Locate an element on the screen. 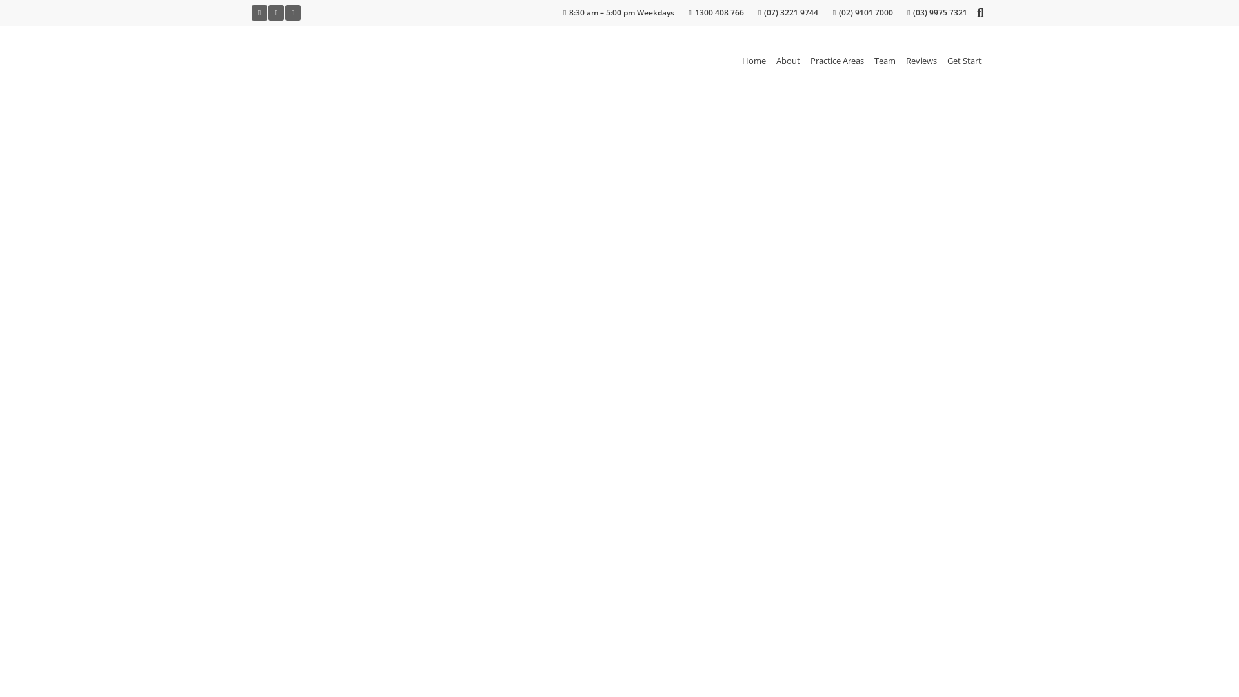 The height and width of the screenshot is (697, 1239). Practice Areas is located at coordinates (838, 61).